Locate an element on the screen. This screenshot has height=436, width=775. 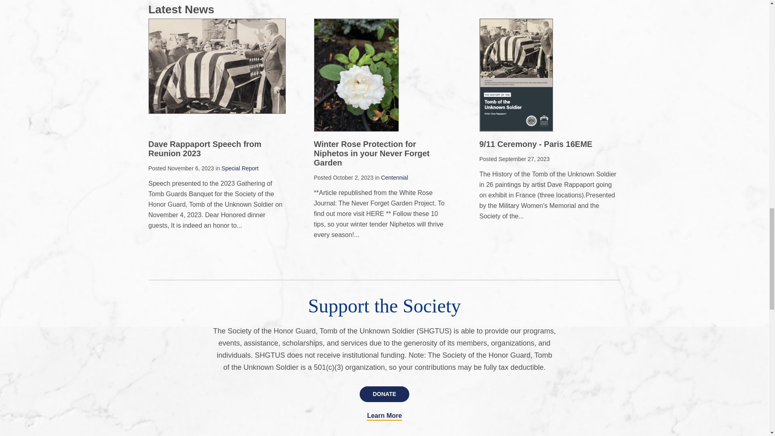
Centennial is located at coordinates (395, 178).